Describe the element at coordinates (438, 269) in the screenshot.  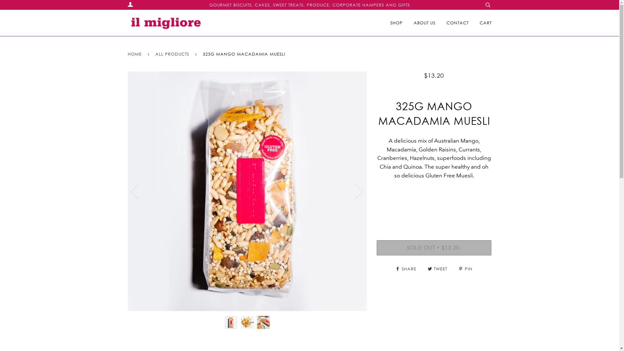
I see `TWEET` at that location.